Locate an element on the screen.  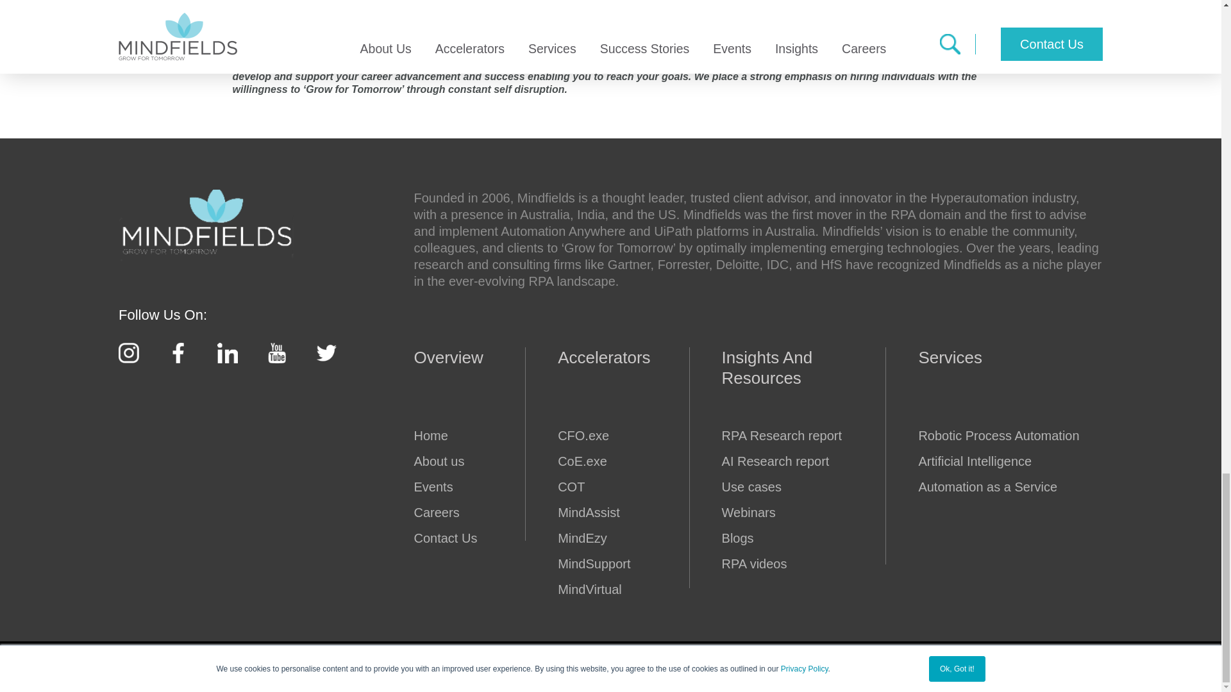
Hyperautomation is located at coordinates (445, 436).